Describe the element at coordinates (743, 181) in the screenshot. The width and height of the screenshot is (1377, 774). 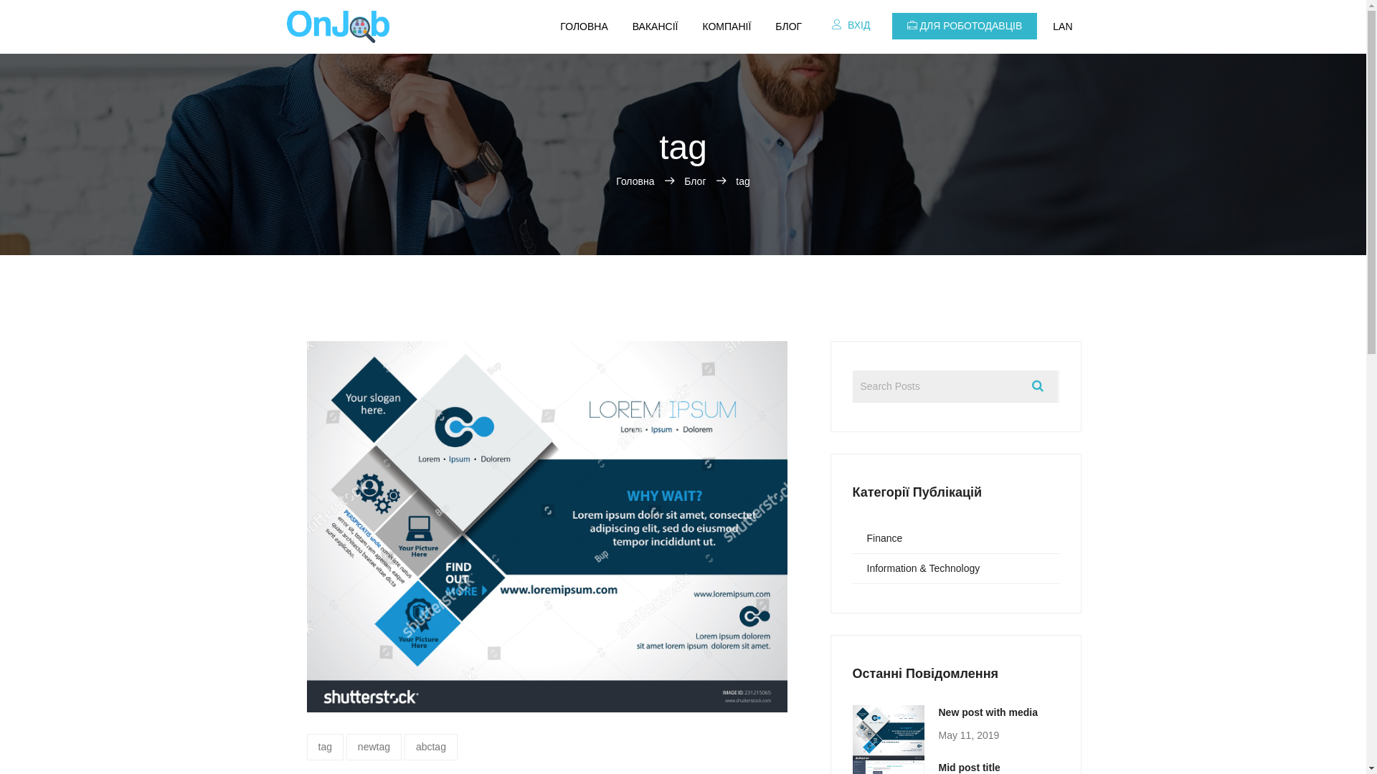
I see `tag` at that location.